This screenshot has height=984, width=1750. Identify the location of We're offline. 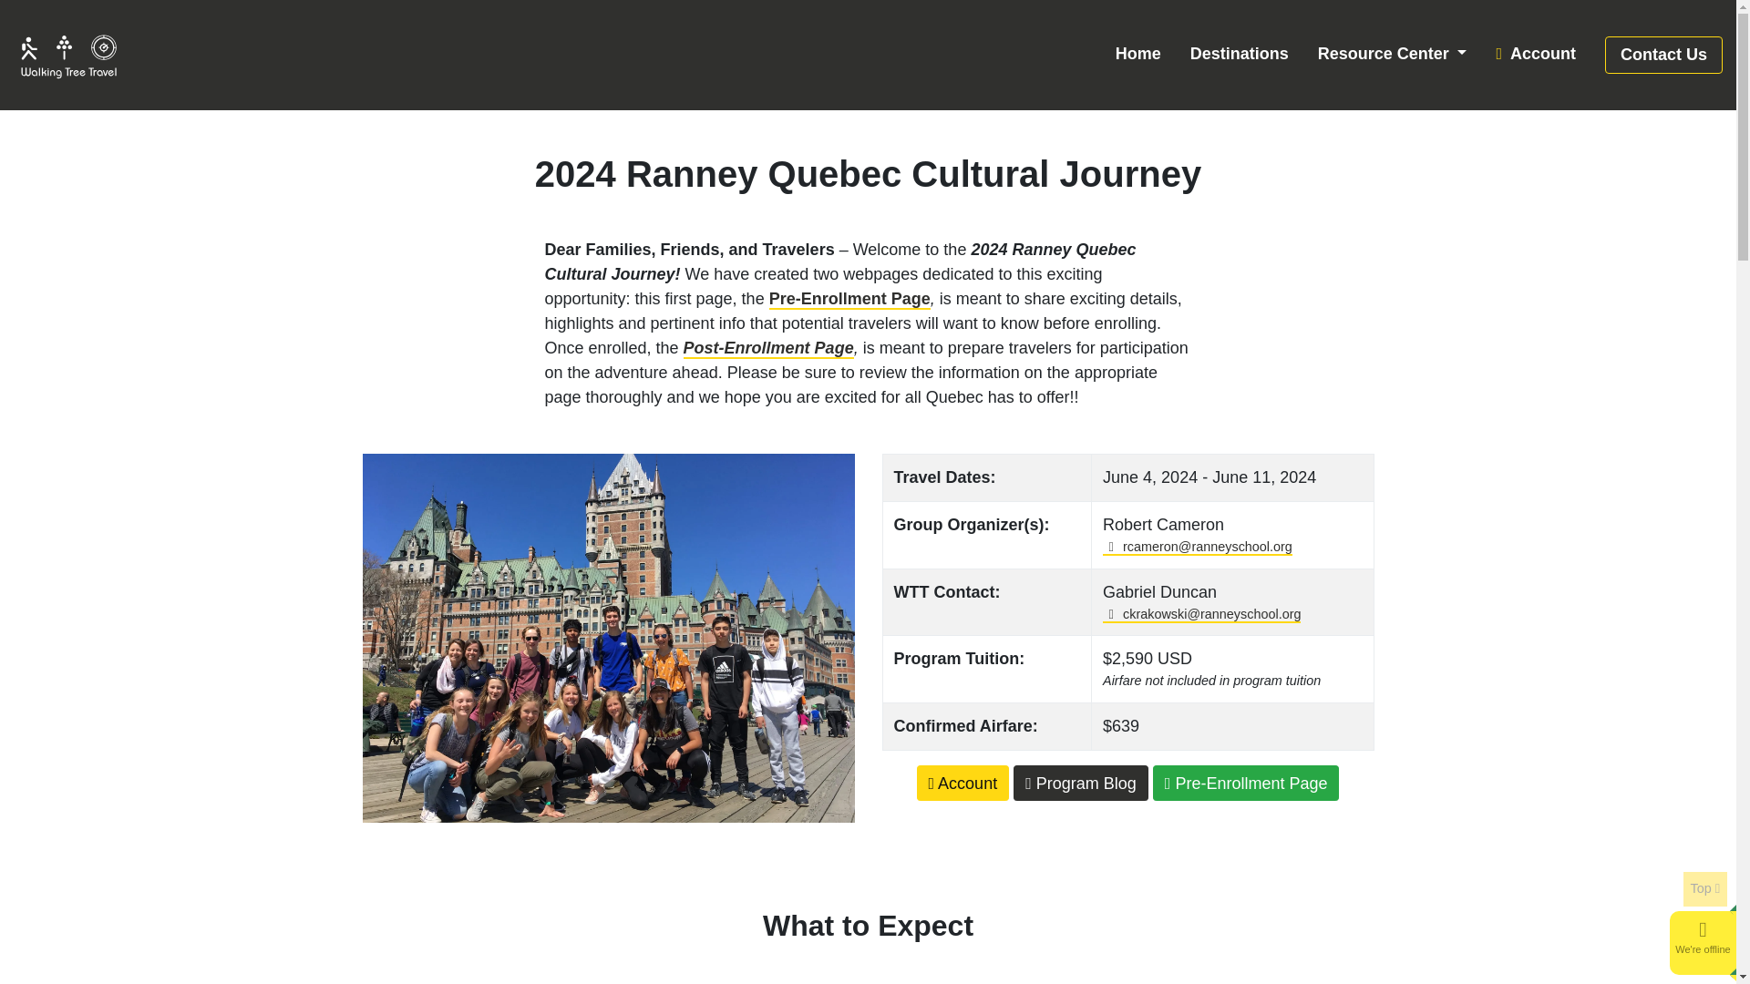
(1703, 948).